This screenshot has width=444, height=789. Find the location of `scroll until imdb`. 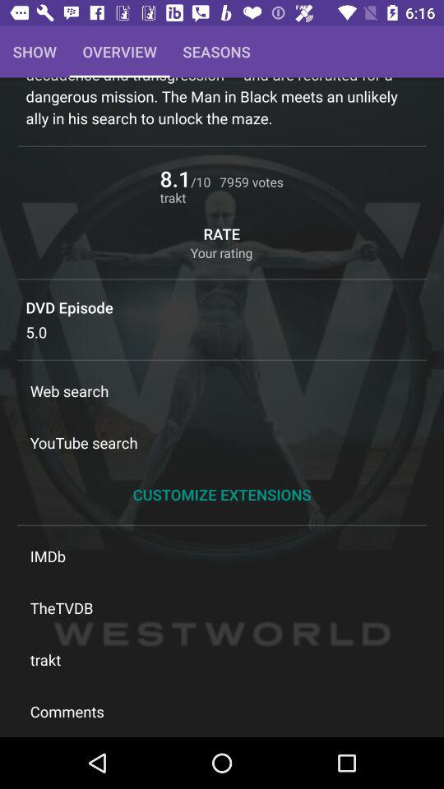

scroll until imdb is located at coordinates (222, 556).